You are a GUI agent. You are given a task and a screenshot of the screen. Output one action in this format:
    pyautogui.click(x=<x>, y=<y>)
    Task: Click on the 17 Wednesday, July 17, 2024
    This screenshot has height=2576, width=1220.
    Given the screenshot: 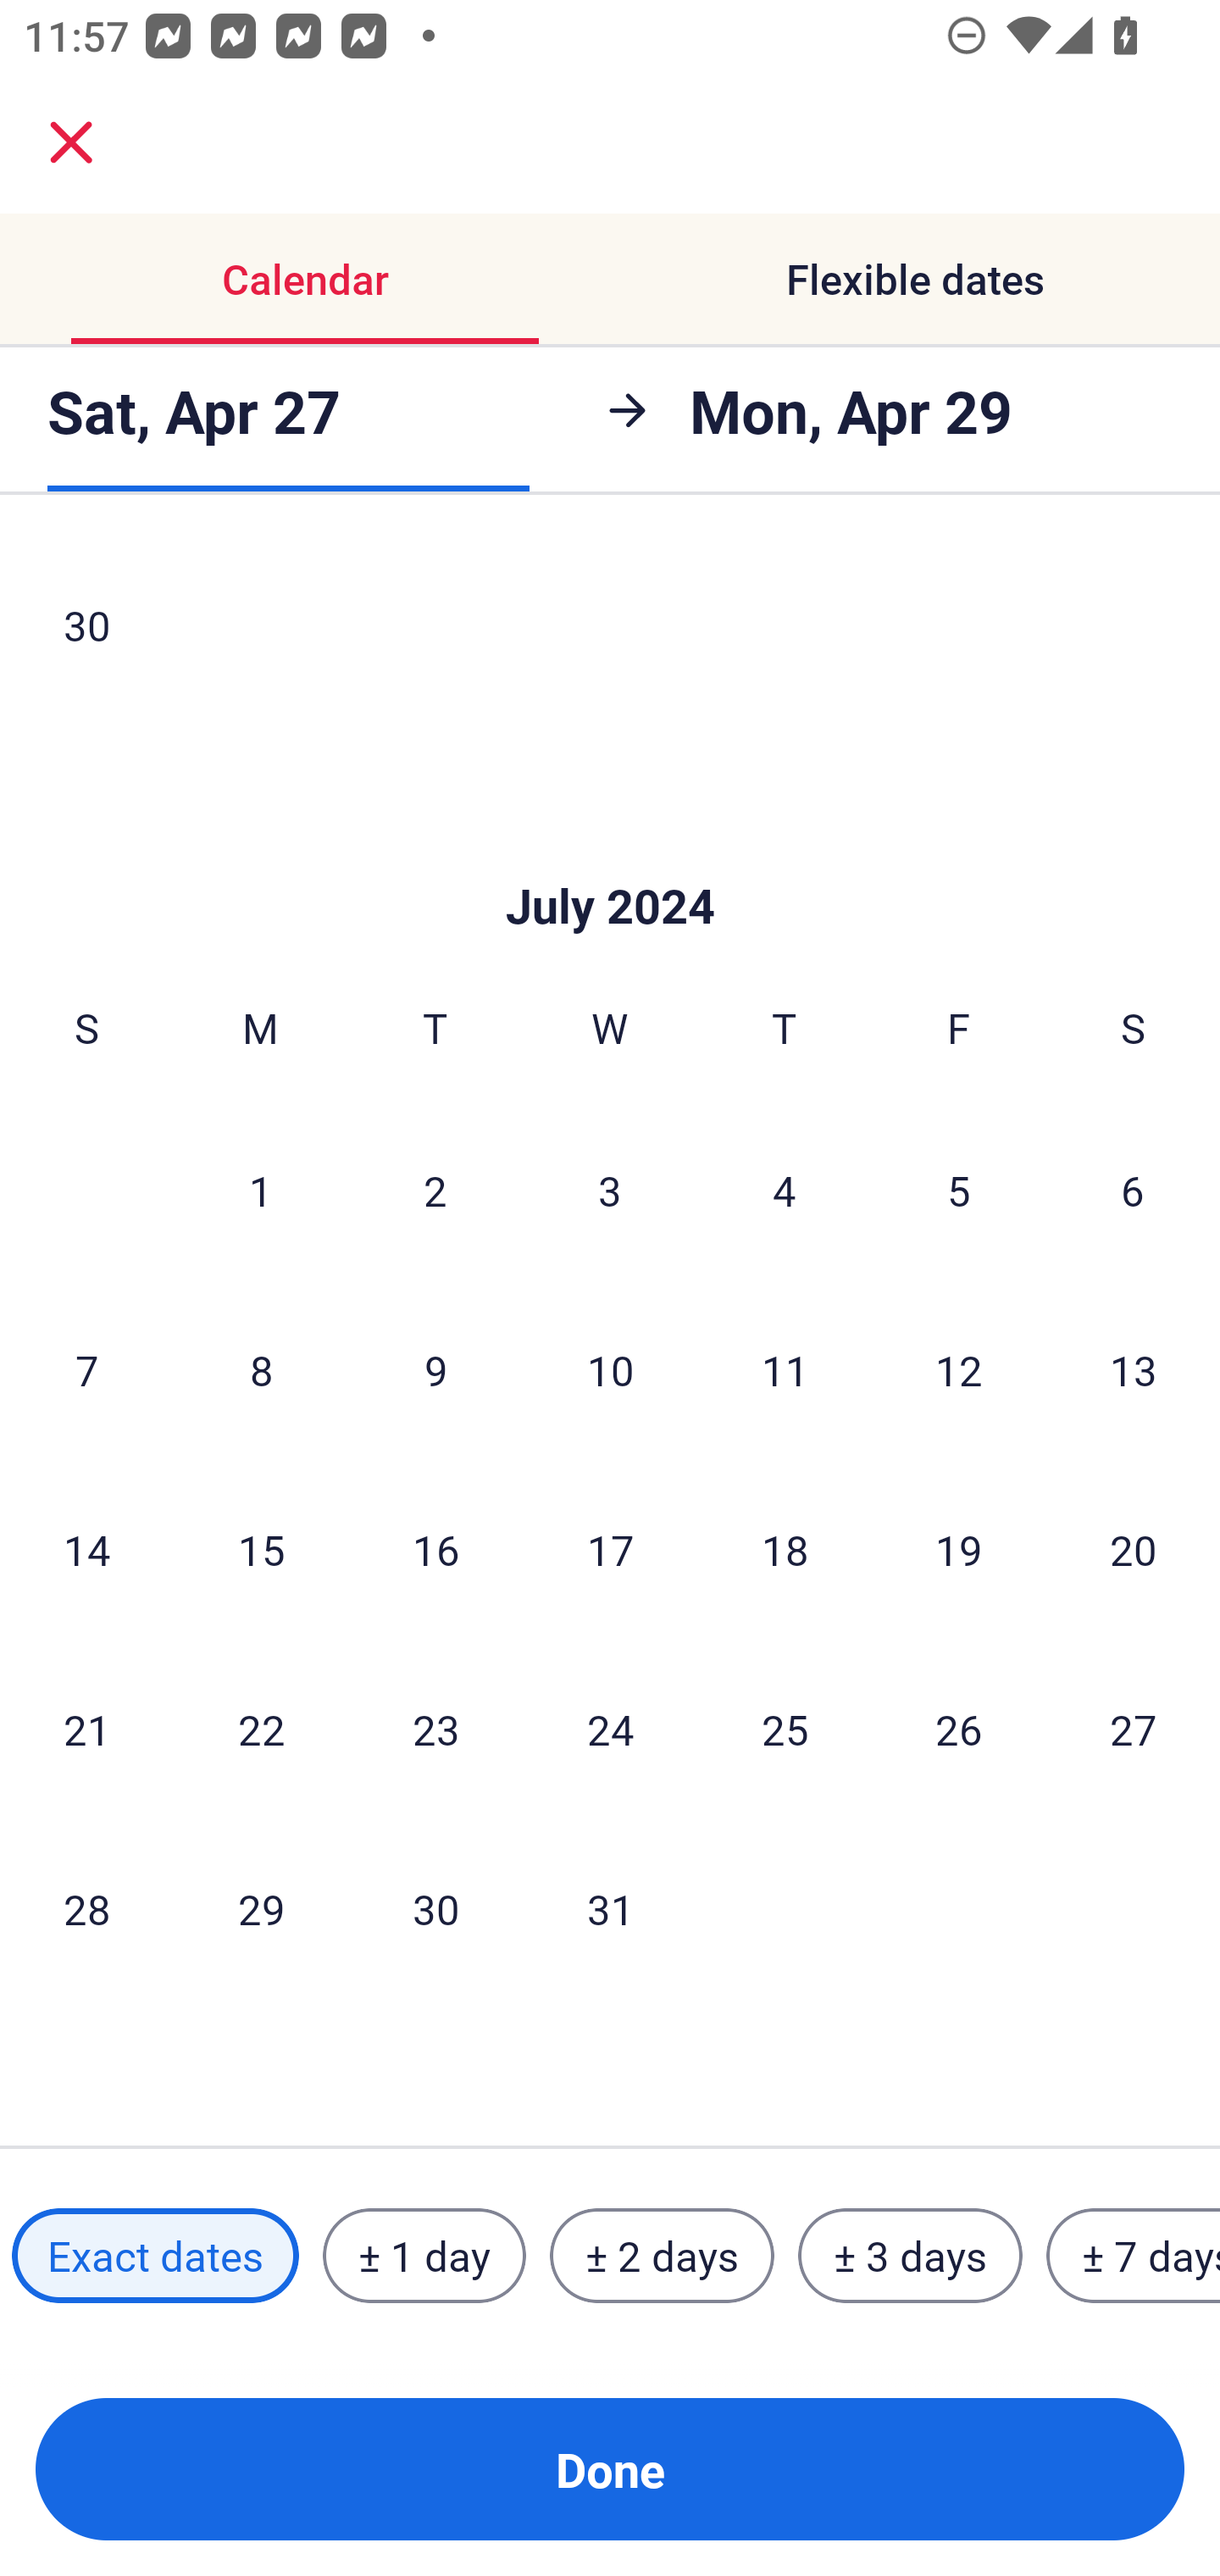 What is the action you would take?
    pyautogui.click(x=610, y=1549)
    